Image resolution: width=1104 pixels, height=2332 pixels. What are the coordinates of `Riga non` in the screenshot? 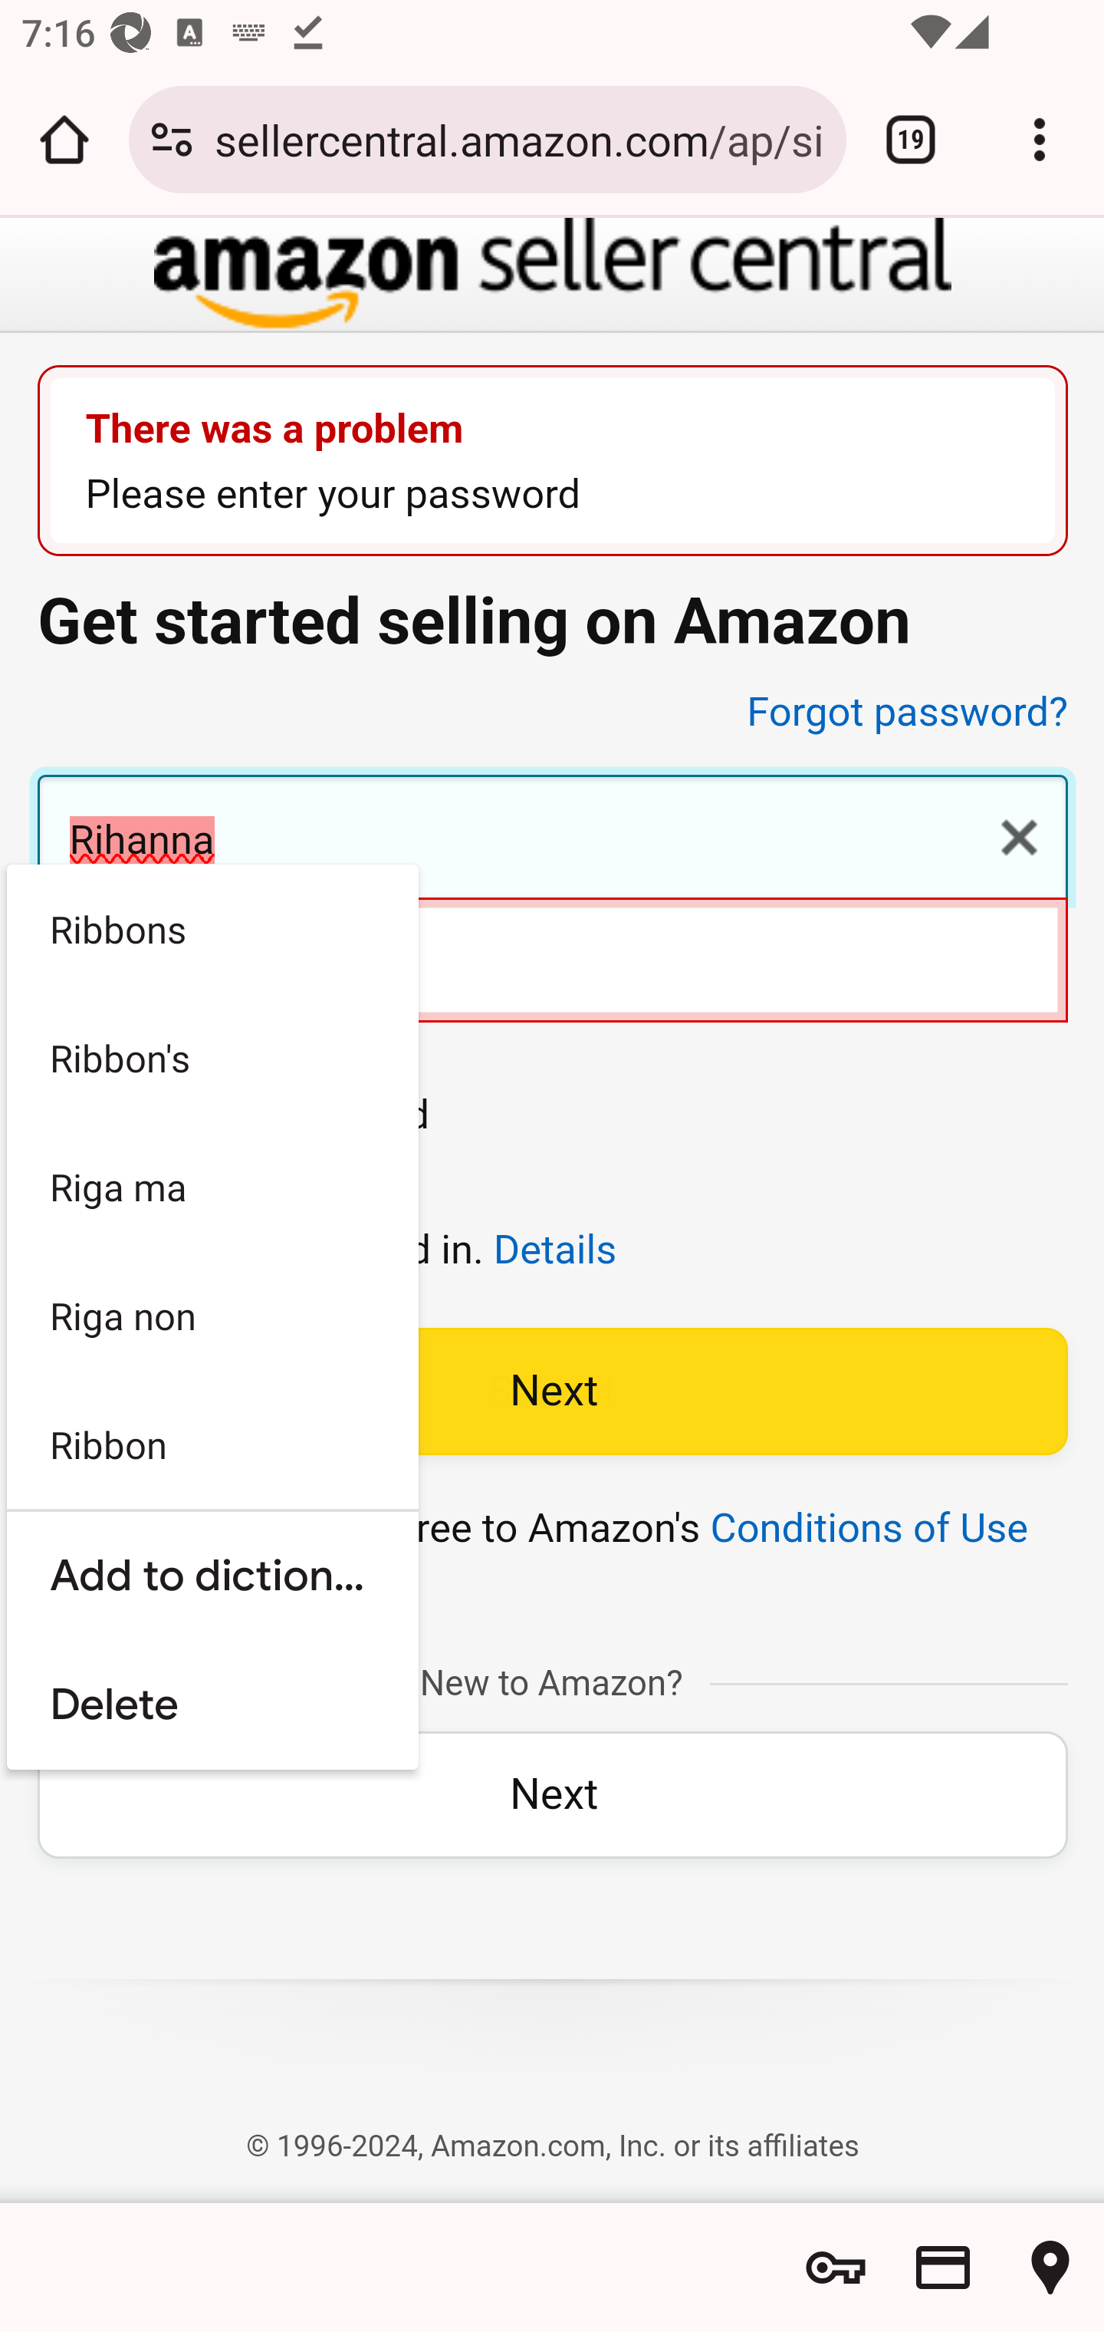 It's located at (212, 1316).